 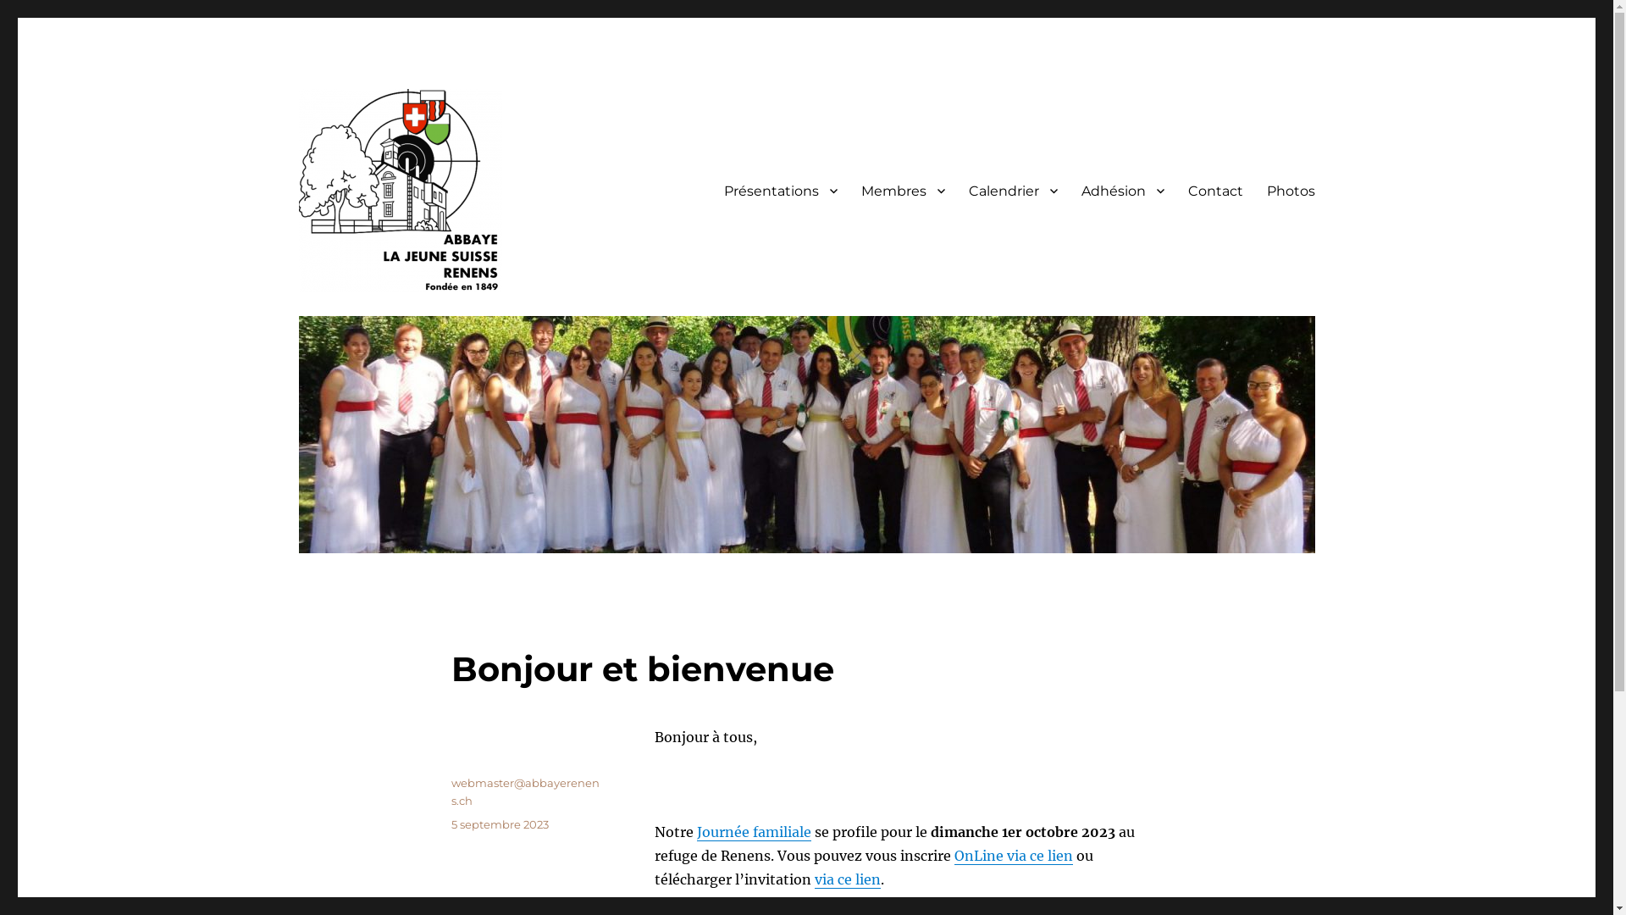 What do you see at coordinates (1214, 191) in the screenshot?
I see `Contact` at bounding box center [1214, 191].